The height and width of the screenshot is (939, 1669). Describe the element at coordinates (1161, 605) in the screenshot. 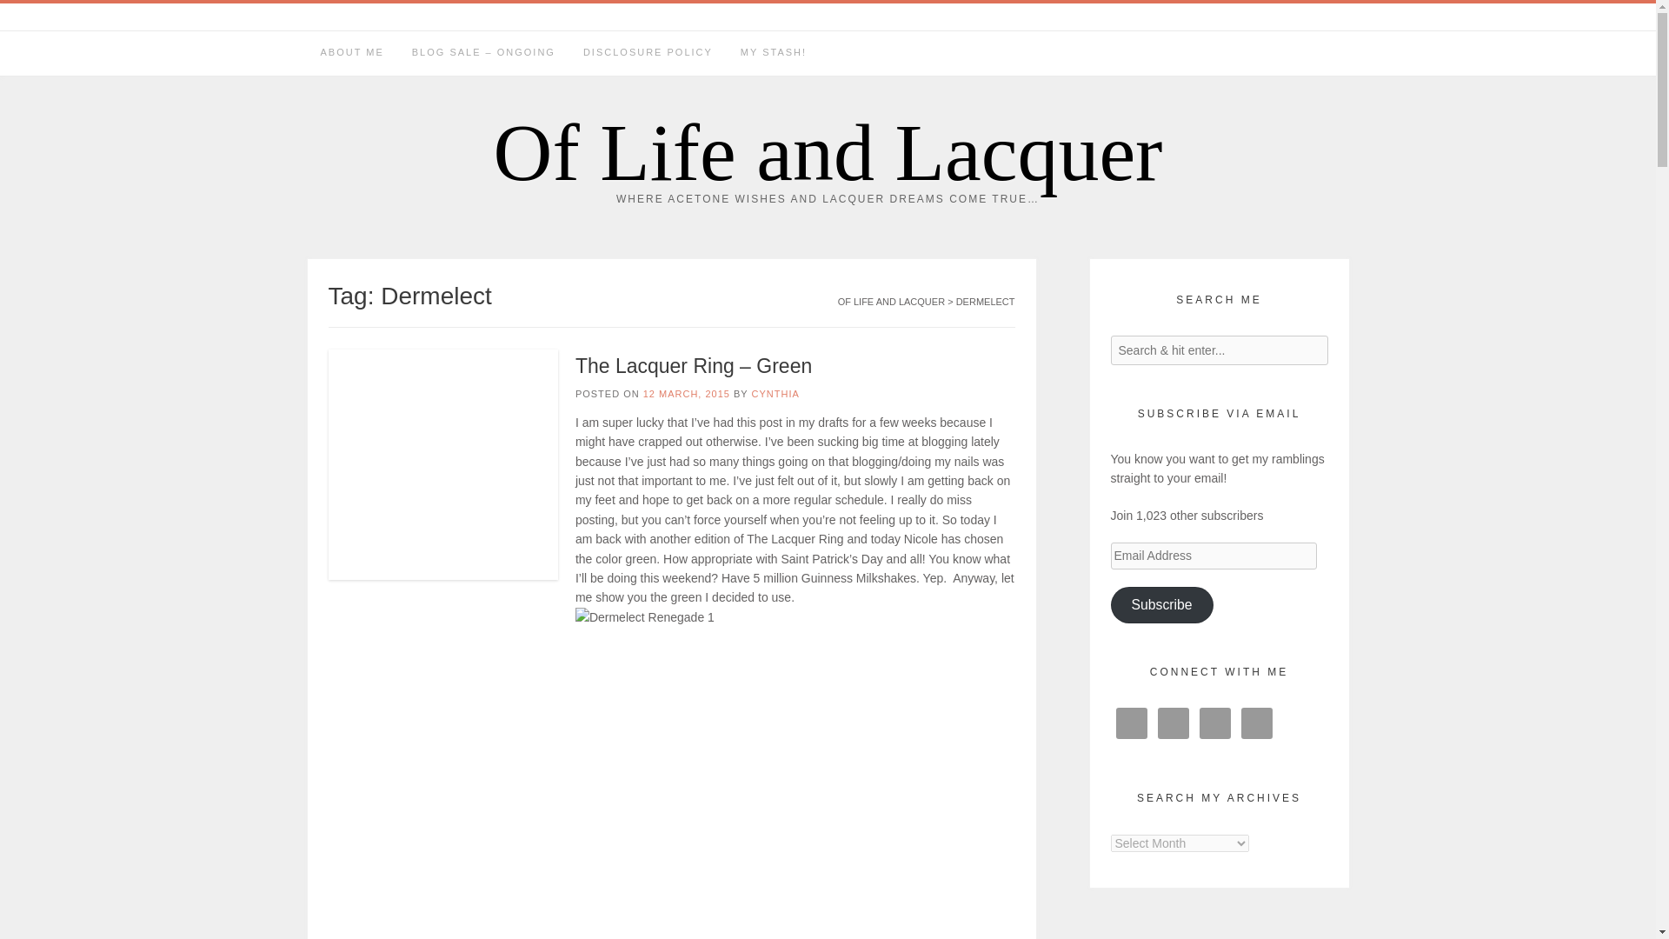

I see `Subscribe` at that location.